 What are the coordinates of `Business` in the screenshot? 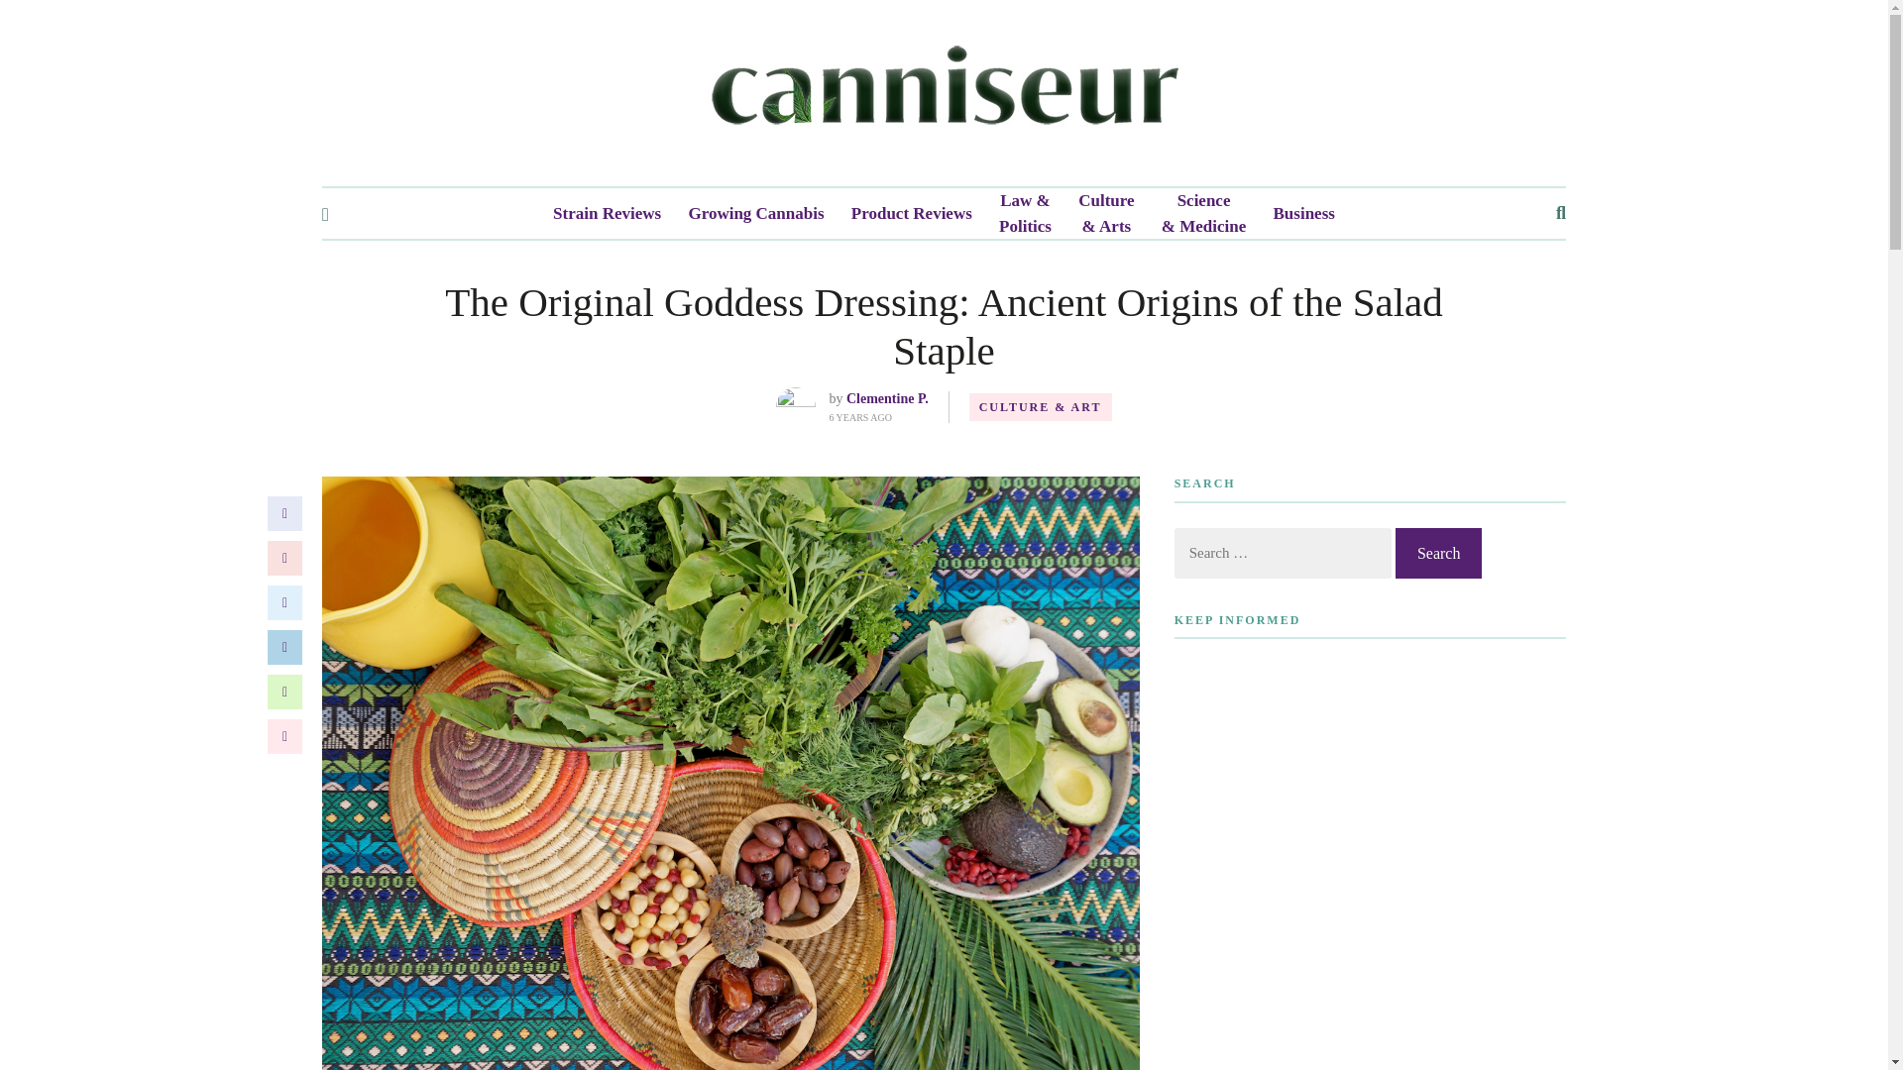 It's located at (1304, 214).